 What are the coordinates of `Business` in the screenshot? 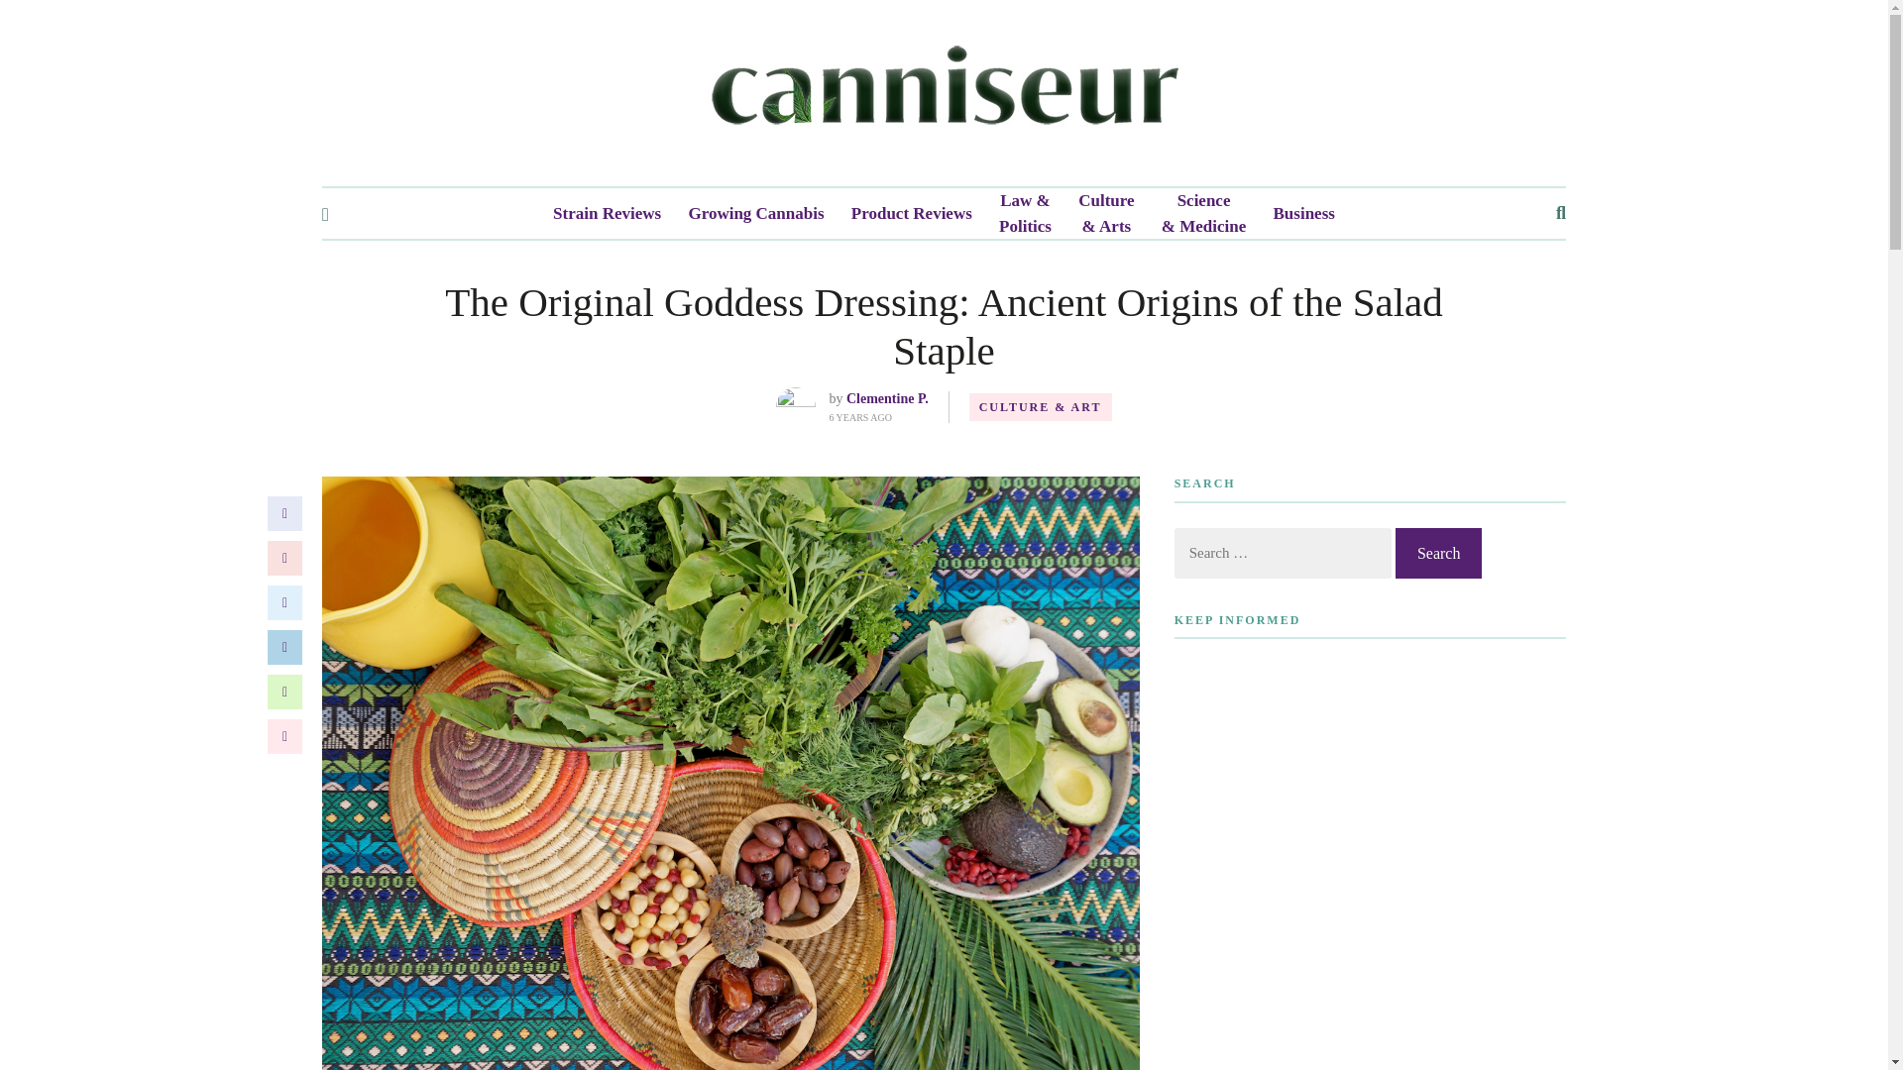 It's located at (1304, 214).